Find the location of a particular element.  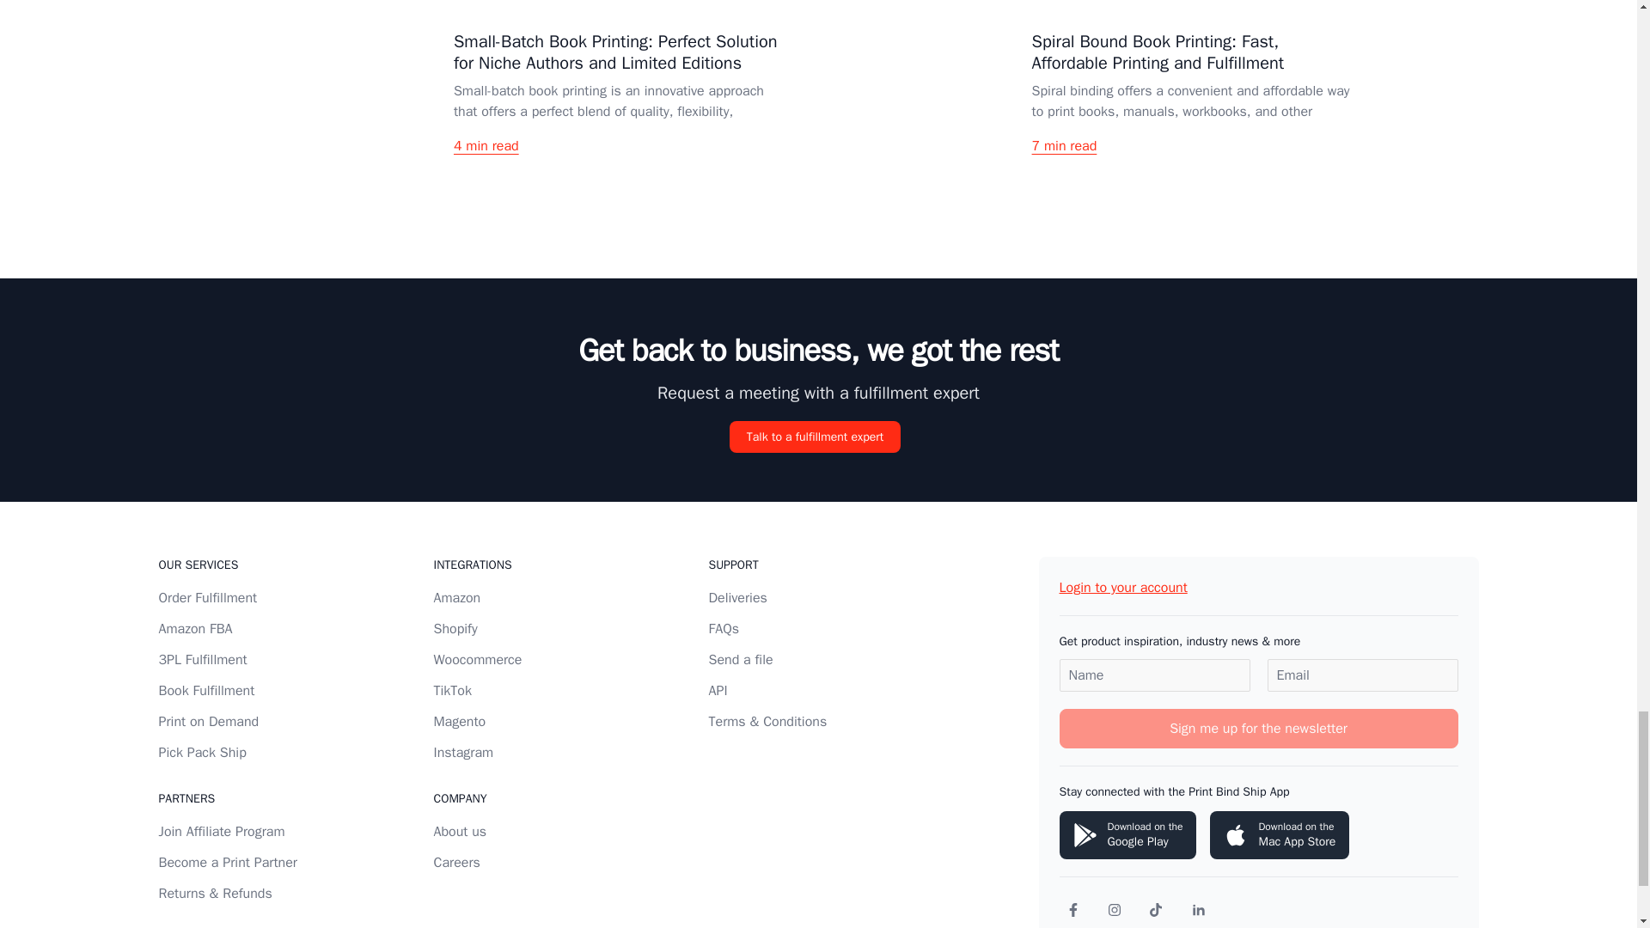

Send a file is located at coordinates (739, 660).